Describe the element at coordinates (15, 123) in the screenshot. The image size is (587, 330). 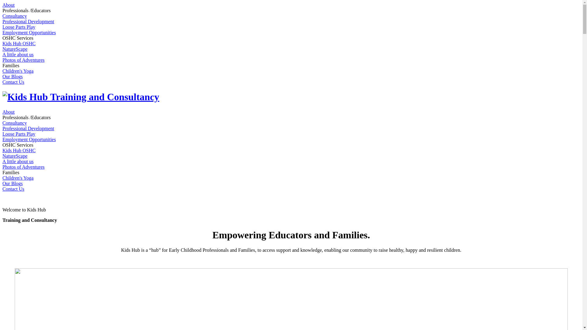
I see `Consultancy` at that location.